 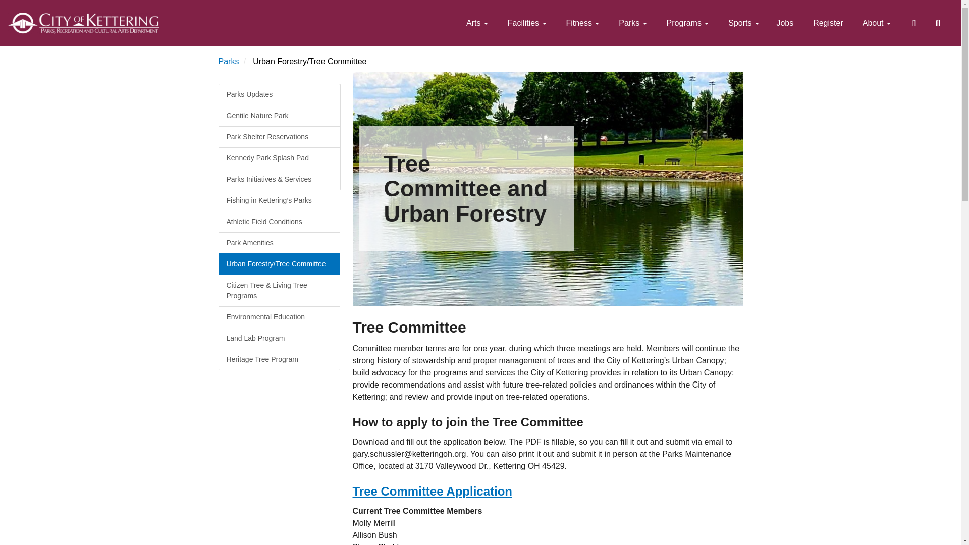 What do you see at coordinates (525, 23) in the screenshot?
I see `Facilities` at bounding box center [525, 23].